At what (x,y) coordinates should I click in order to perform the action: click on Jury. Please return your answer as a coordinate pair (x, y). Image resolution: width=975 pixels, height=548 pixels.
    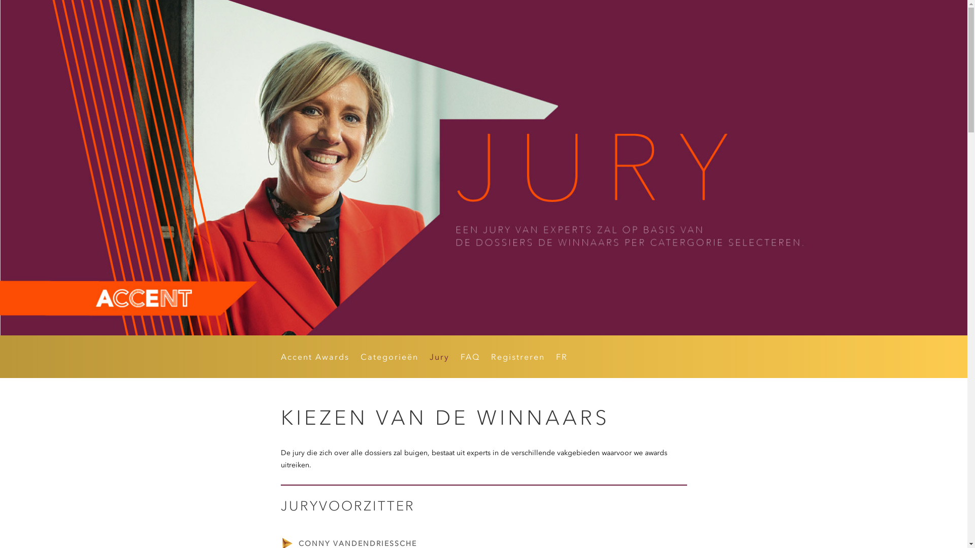
    Looking at the image, I should click on (440, 359).